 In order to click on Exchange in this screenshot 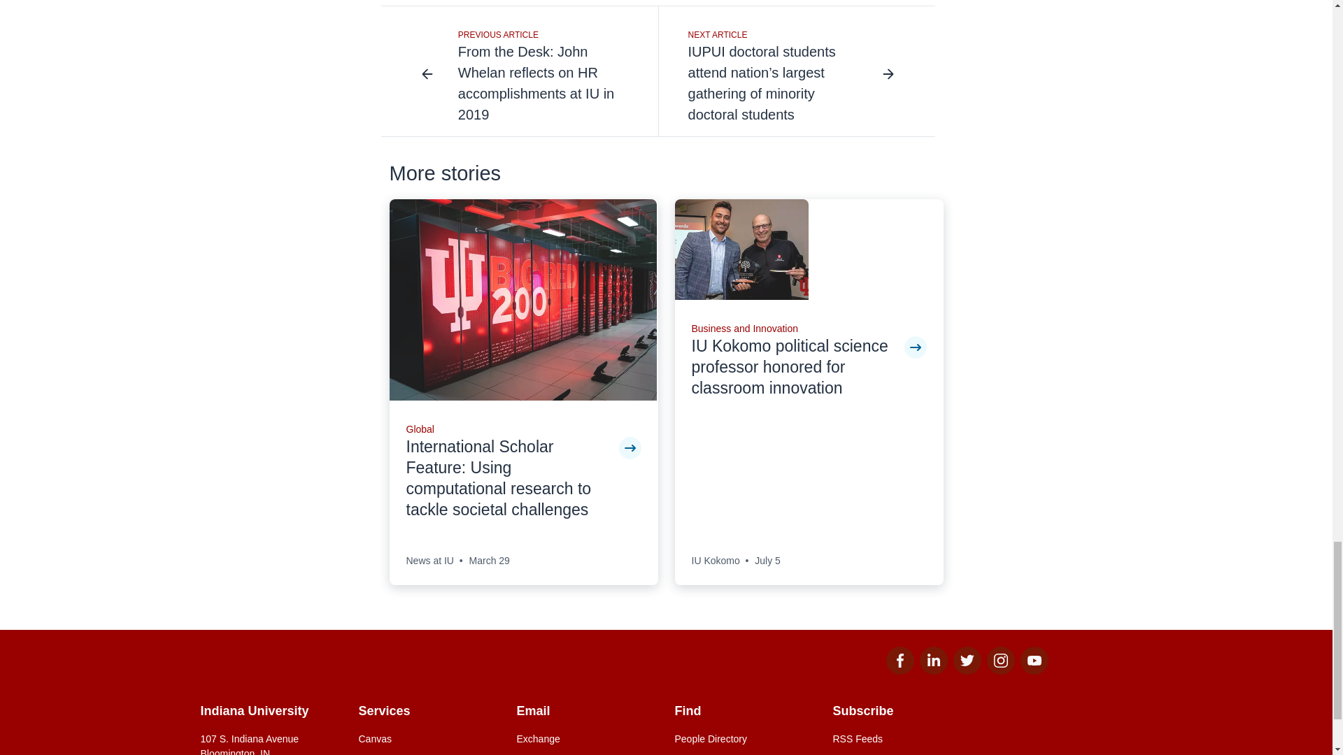, I will do `click(586, 739)`.